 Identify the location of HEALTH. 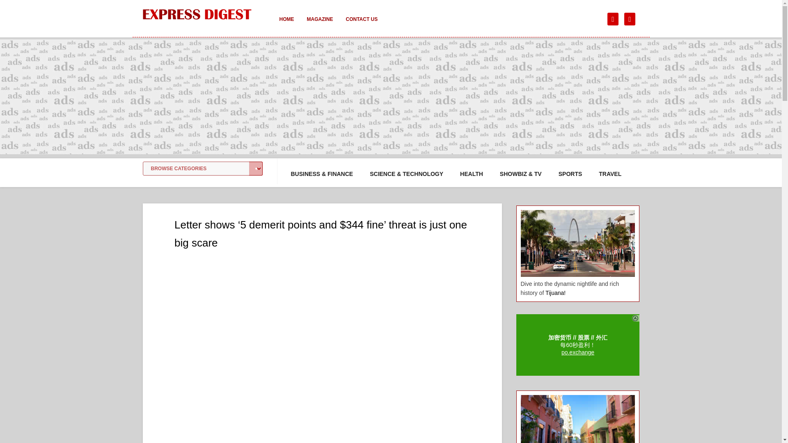
(471, 174).